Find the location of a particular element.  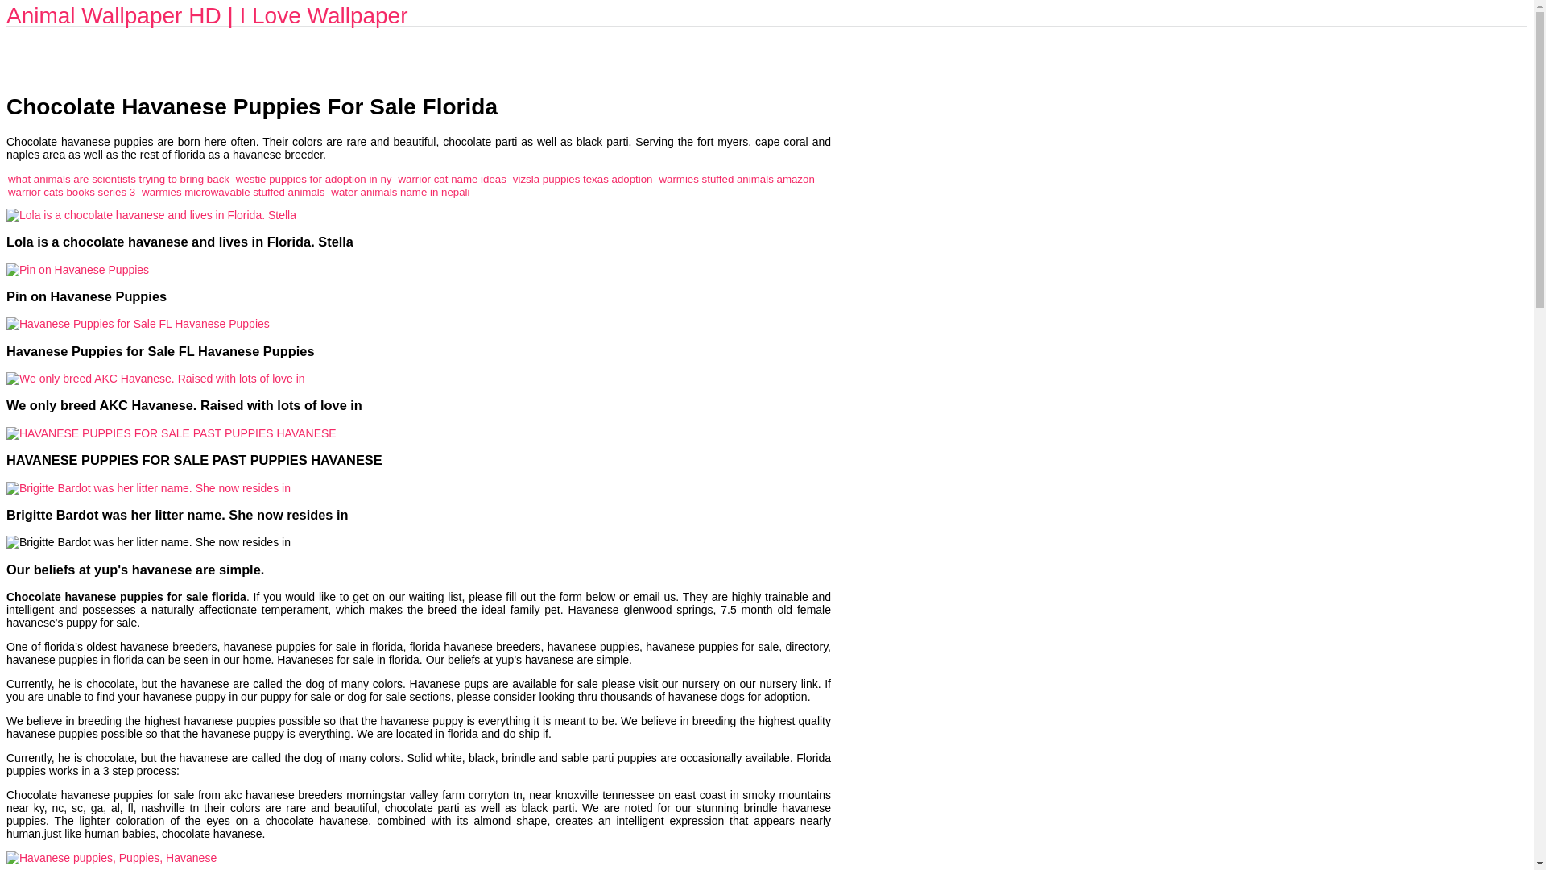

warrior cat name ideas is located at coordinates (452, 179).